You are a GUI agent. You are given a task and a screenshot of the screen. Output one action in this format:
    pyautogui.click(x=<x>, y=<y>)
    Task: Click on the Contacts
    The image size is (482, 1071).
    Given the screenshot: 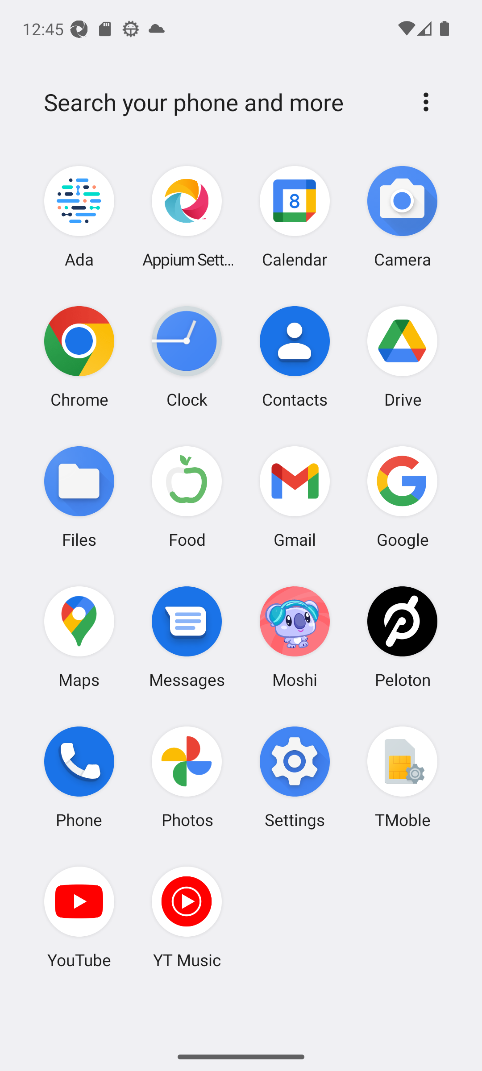 What is the action you would take?
    pyautogui.click(x=295, y=357)
    